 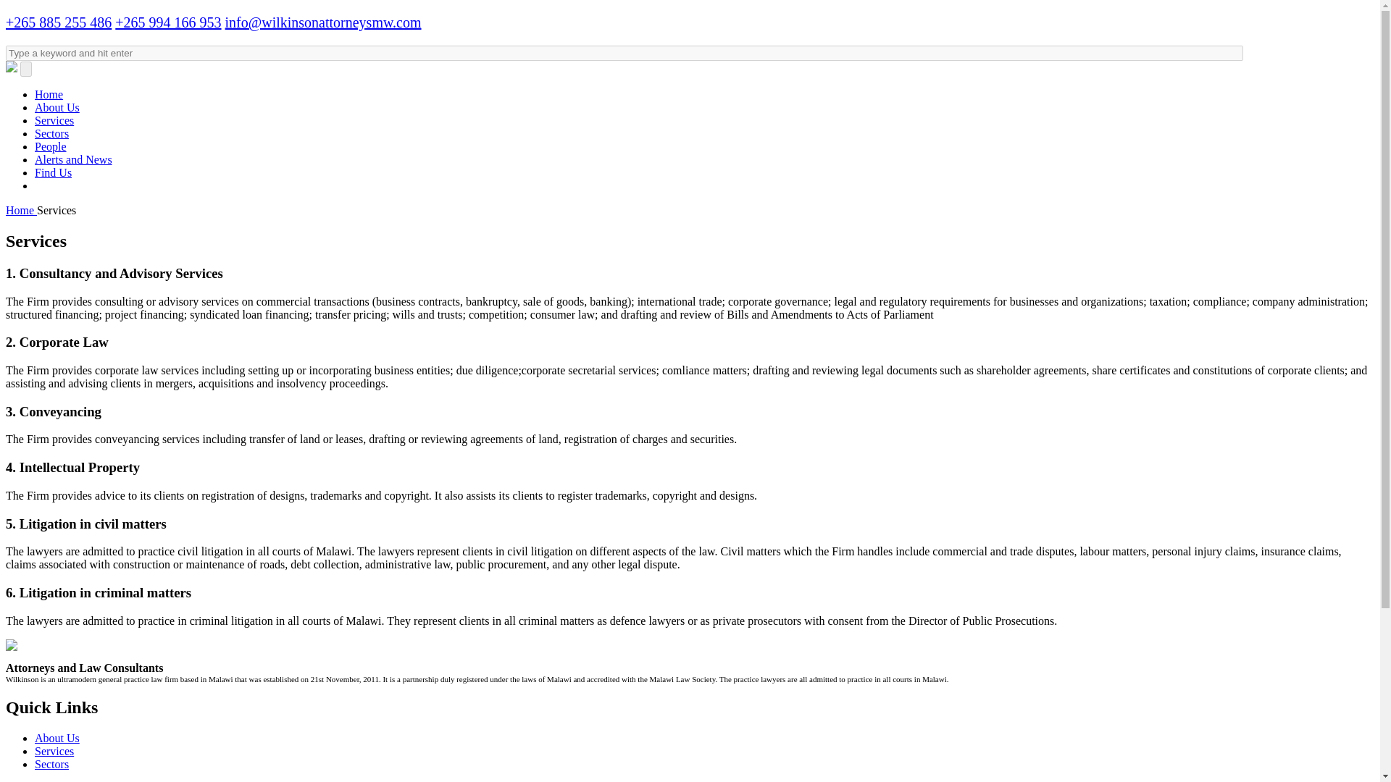 I want to click on Alerts and News, so click(x=74, y=159).